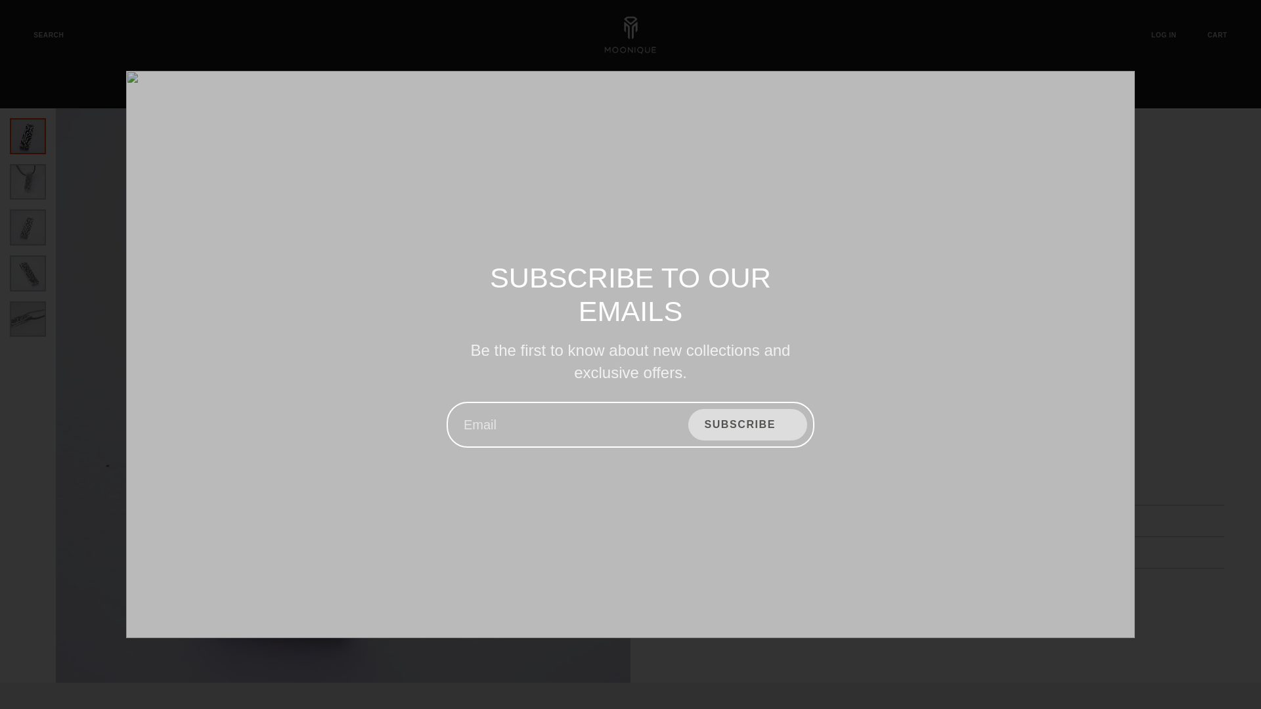 The width and height of the screenshot is (1261, 709). Describe the element at coordinates (572, 91) in the screenshot. I see `CONTACT US` at that location.